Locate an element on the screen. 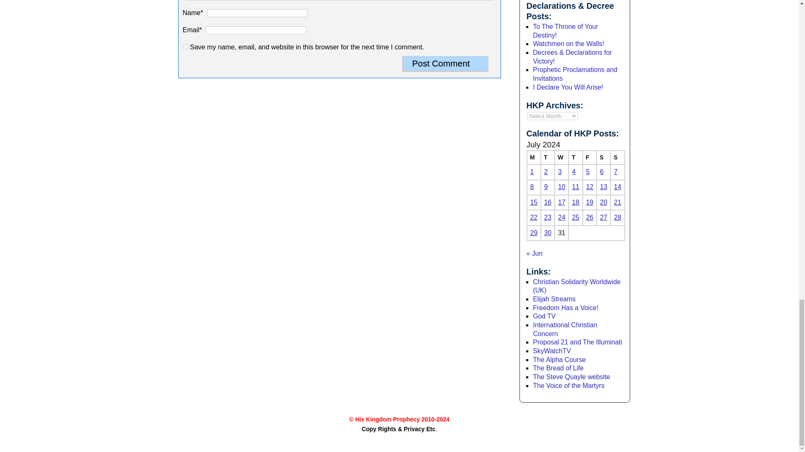  Monday is located at coordinates (533, 157).